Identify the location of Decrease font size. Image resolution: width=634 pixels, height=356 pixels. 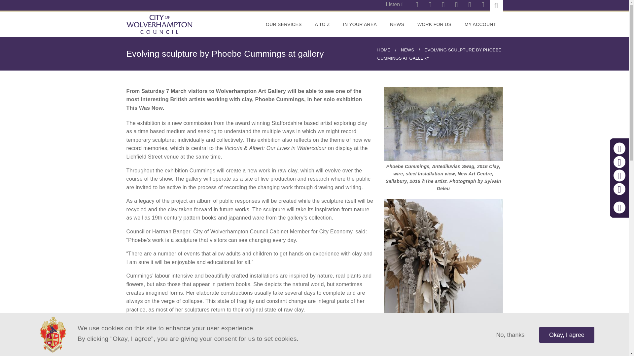
(619, 162).